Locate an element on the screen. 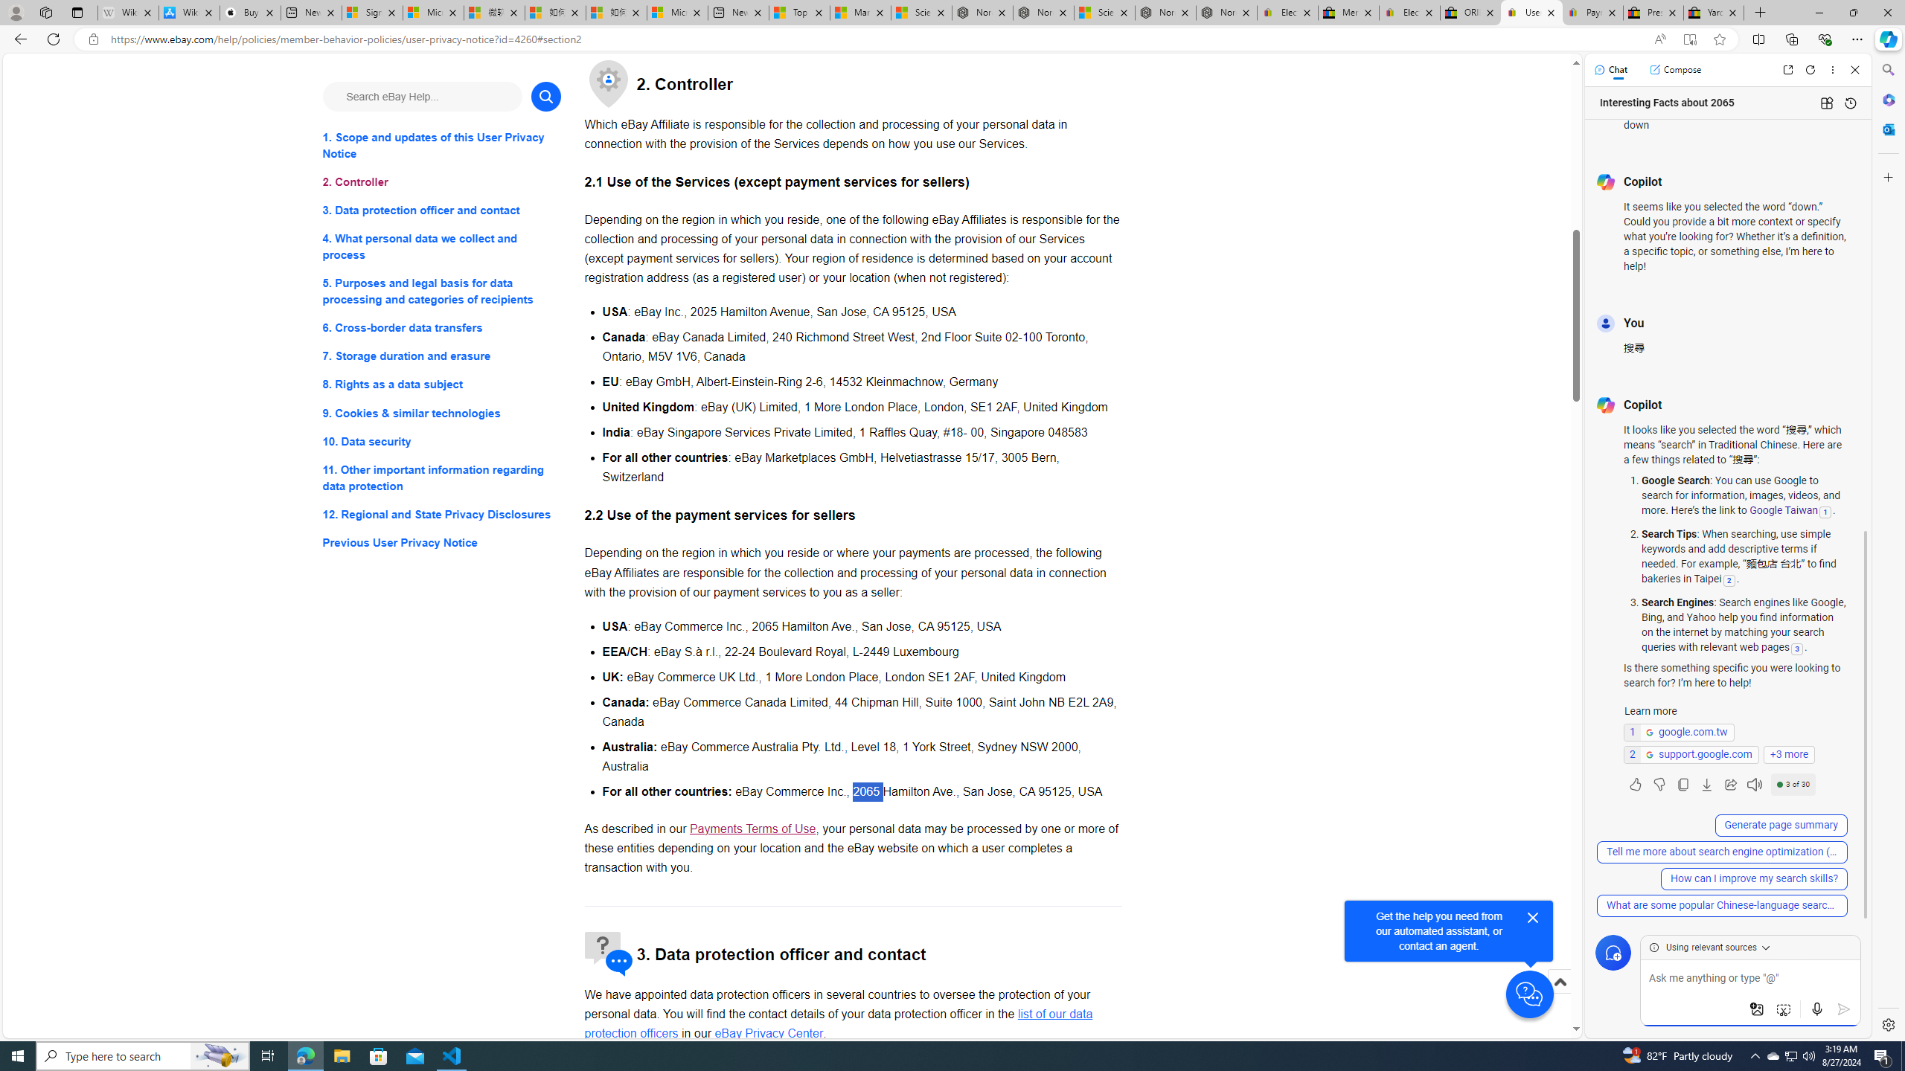 The height and width of the screenshot is (1071, 1905). 10. Data security is located at coordinates (442, 440).